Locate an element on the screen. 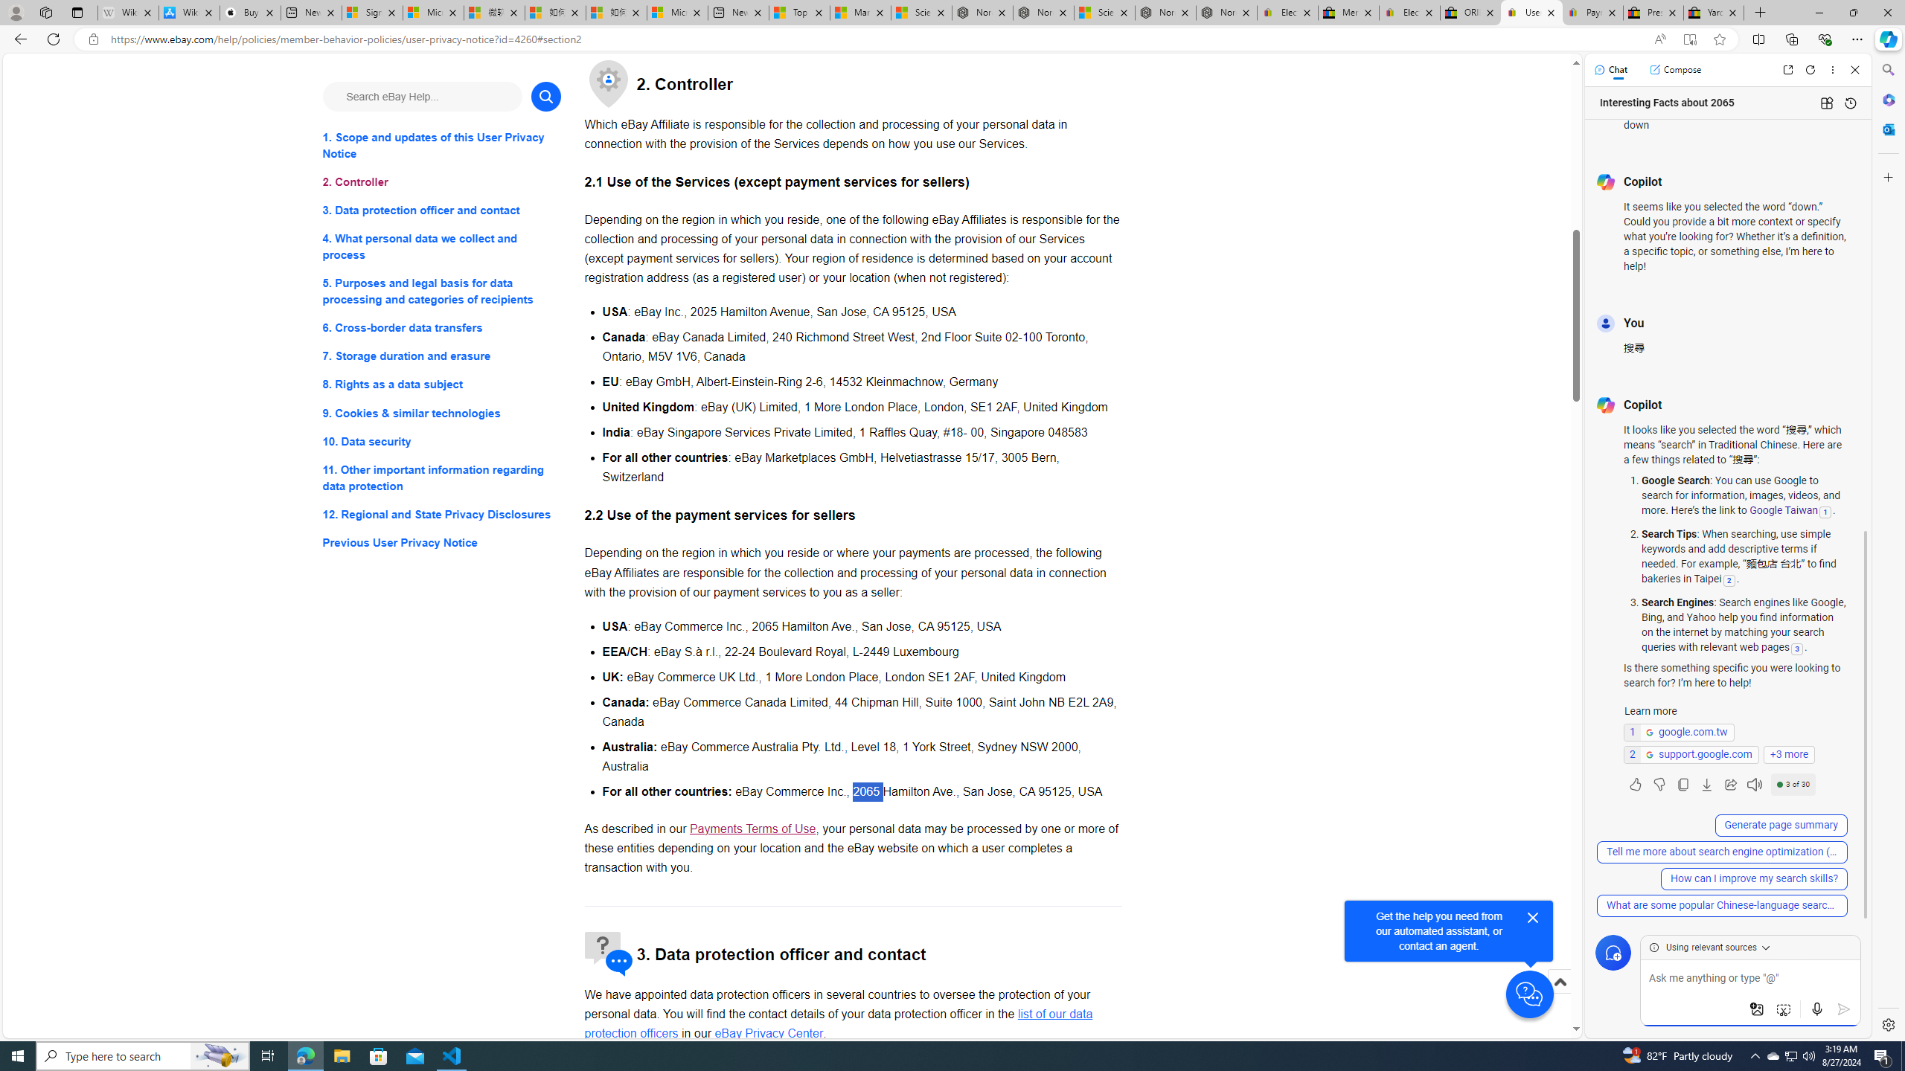 The height and width of the screenshot is (1071, 1905). 10. Data security is located at coordinates (442, 440).